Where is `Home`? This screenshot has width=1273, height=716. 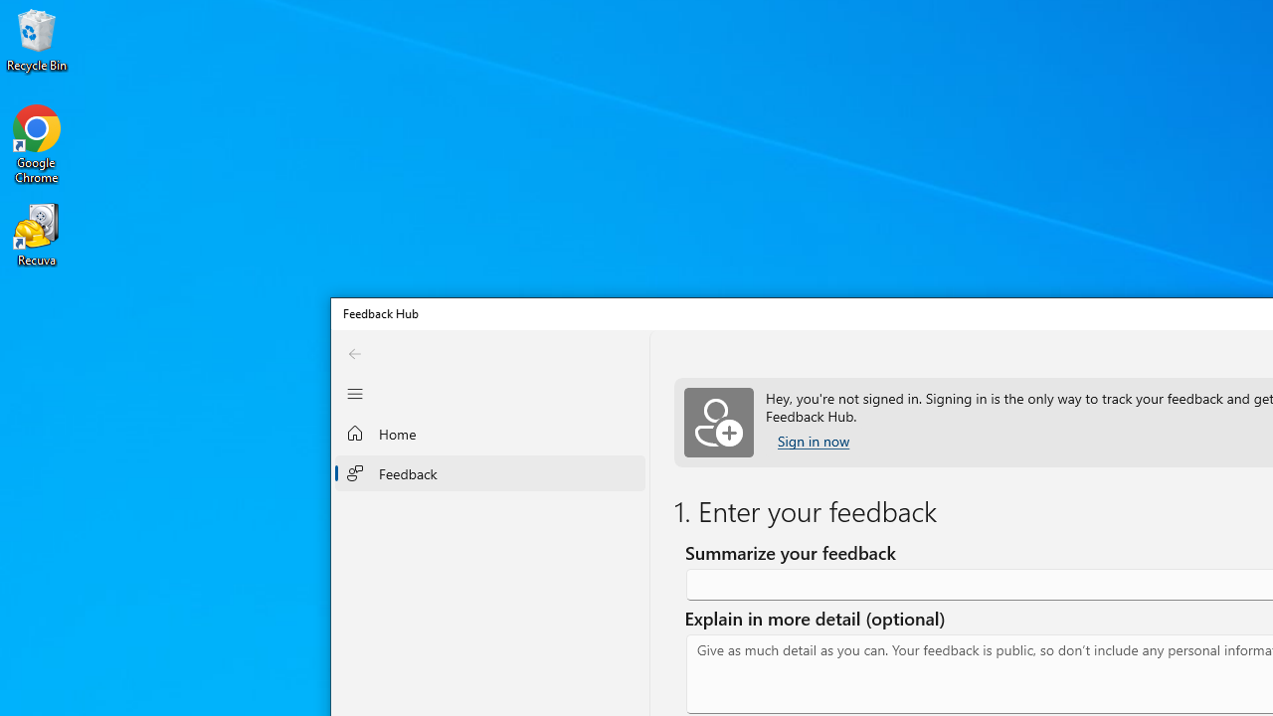 Home is located at coordinates (489, 434).